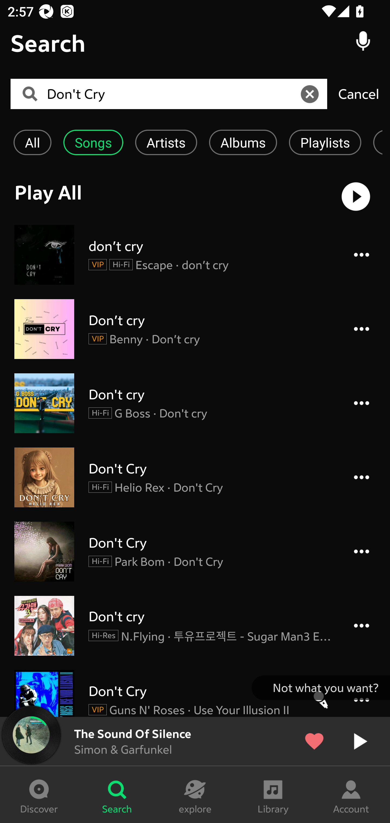 The width and height of the screenshot is (390, 823). I want to click on Don’t cry VIP Benny · Don’t cry, so click(195, 329).